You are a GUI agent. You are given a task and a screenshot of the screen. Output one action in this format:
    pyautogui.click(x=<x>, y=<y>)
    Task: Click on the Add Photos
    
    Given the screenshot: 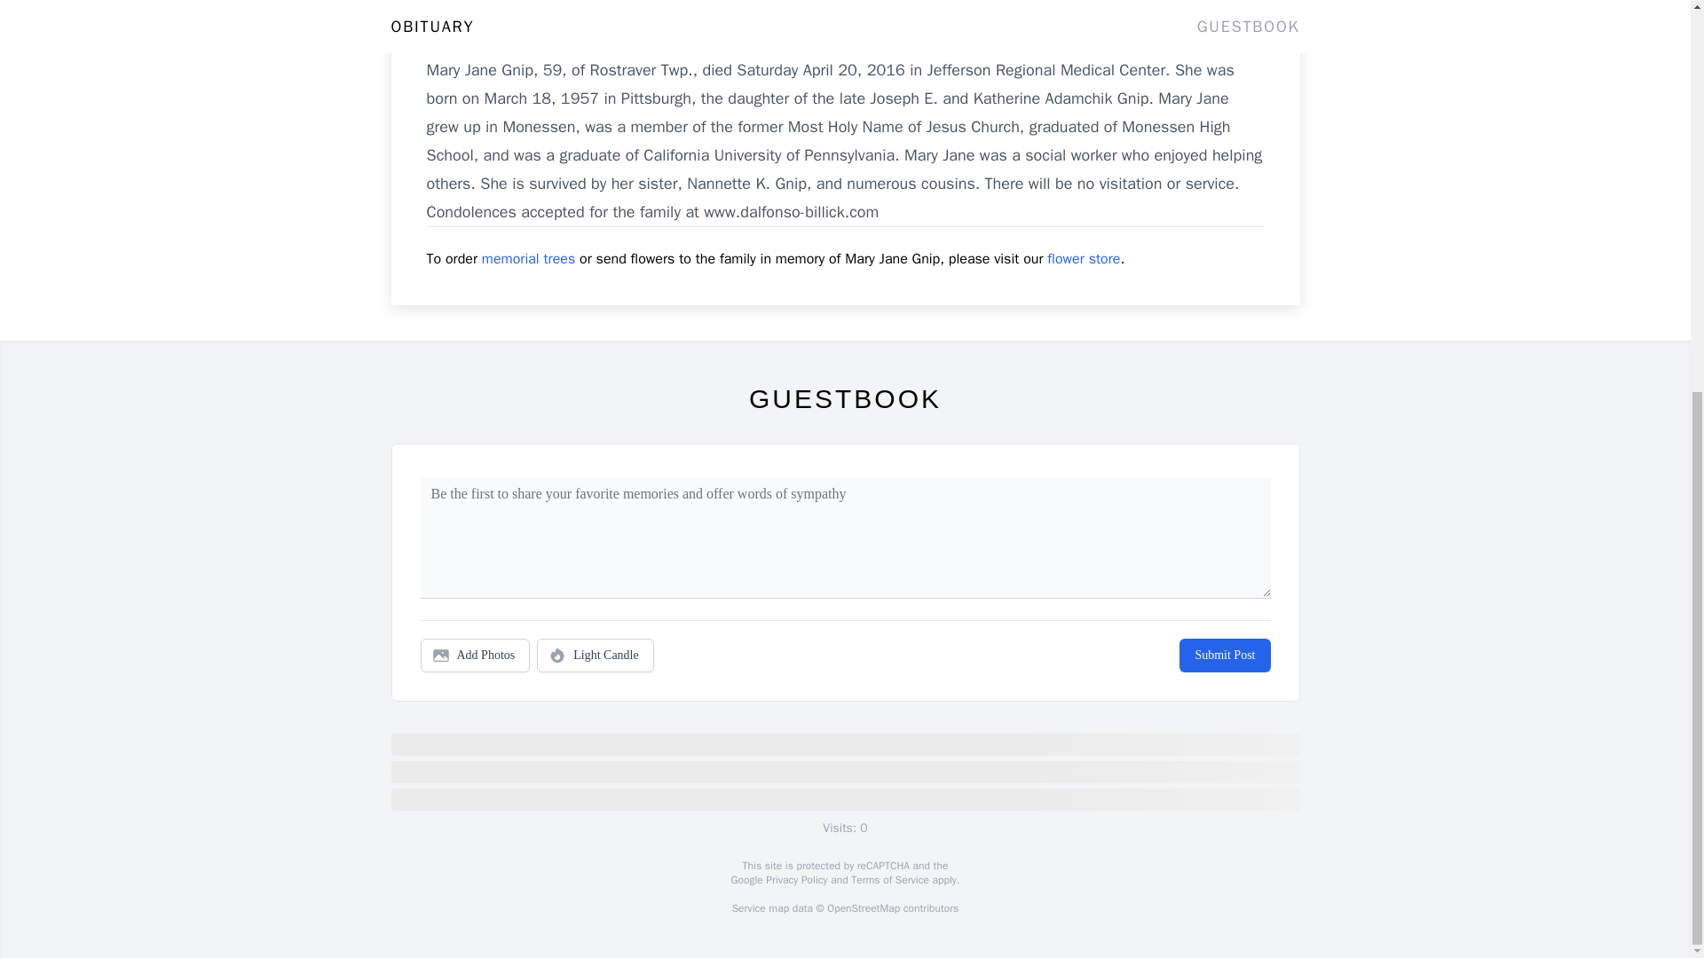 What is the action you would take?
    pyautogui.click(x=476, y=656)
    